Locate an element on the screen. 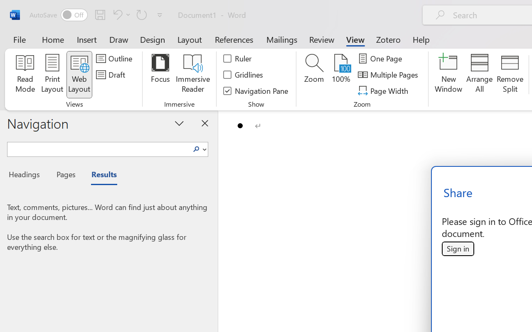  Focus is located at coordinates (160, 75).